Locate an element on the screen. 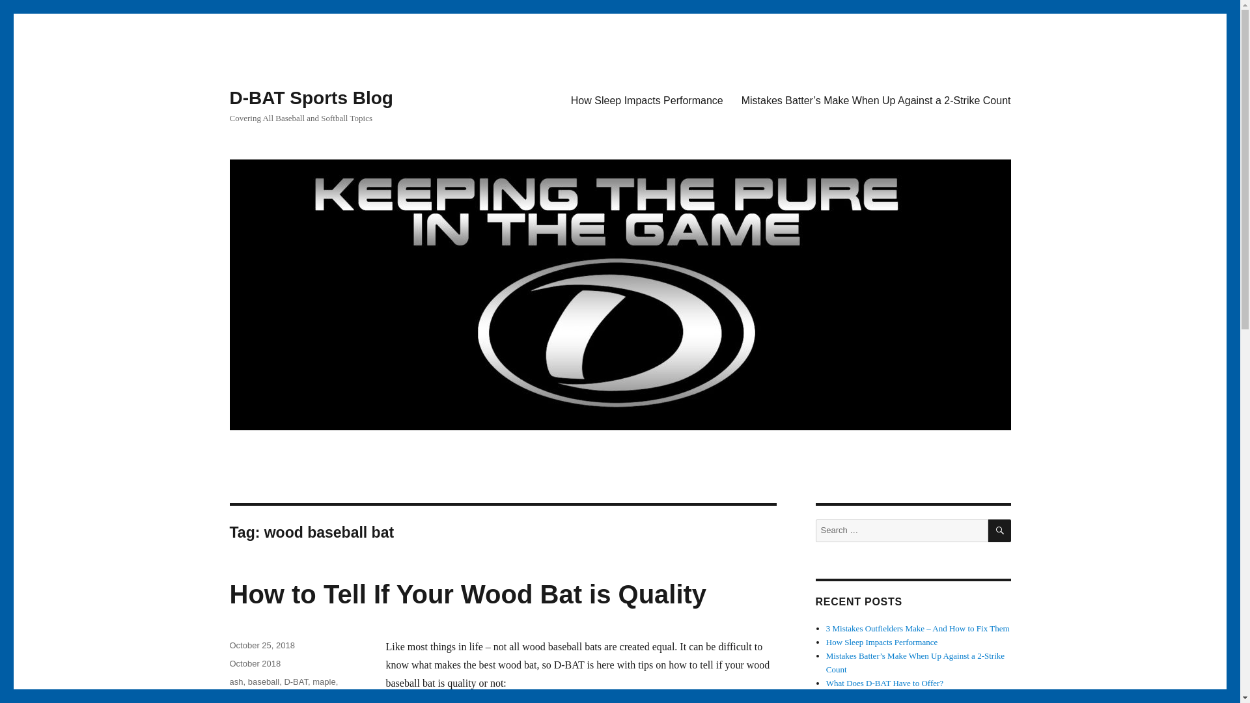 The image size is (1250, 703). 5 Ways to Earn More Playing Time is located at coordinates (886, 696).